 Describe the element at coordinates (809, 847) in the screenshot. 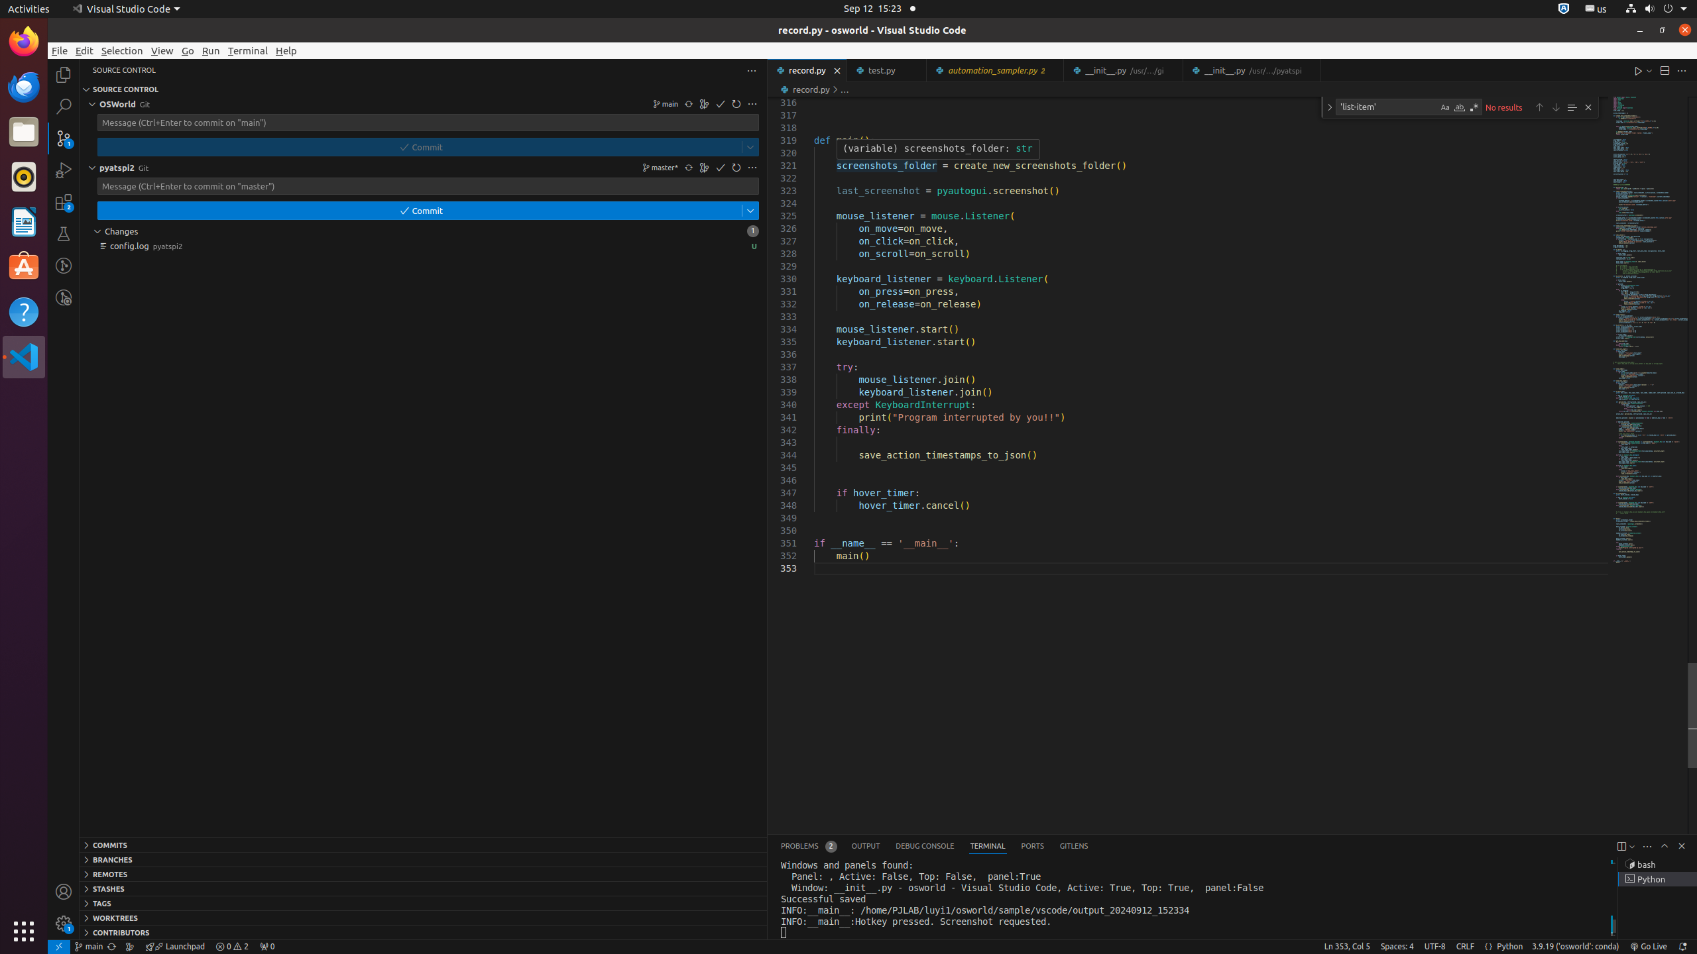

I see `Problems (Ctrl+Shift+M) - Total 2 Problems` at that location.